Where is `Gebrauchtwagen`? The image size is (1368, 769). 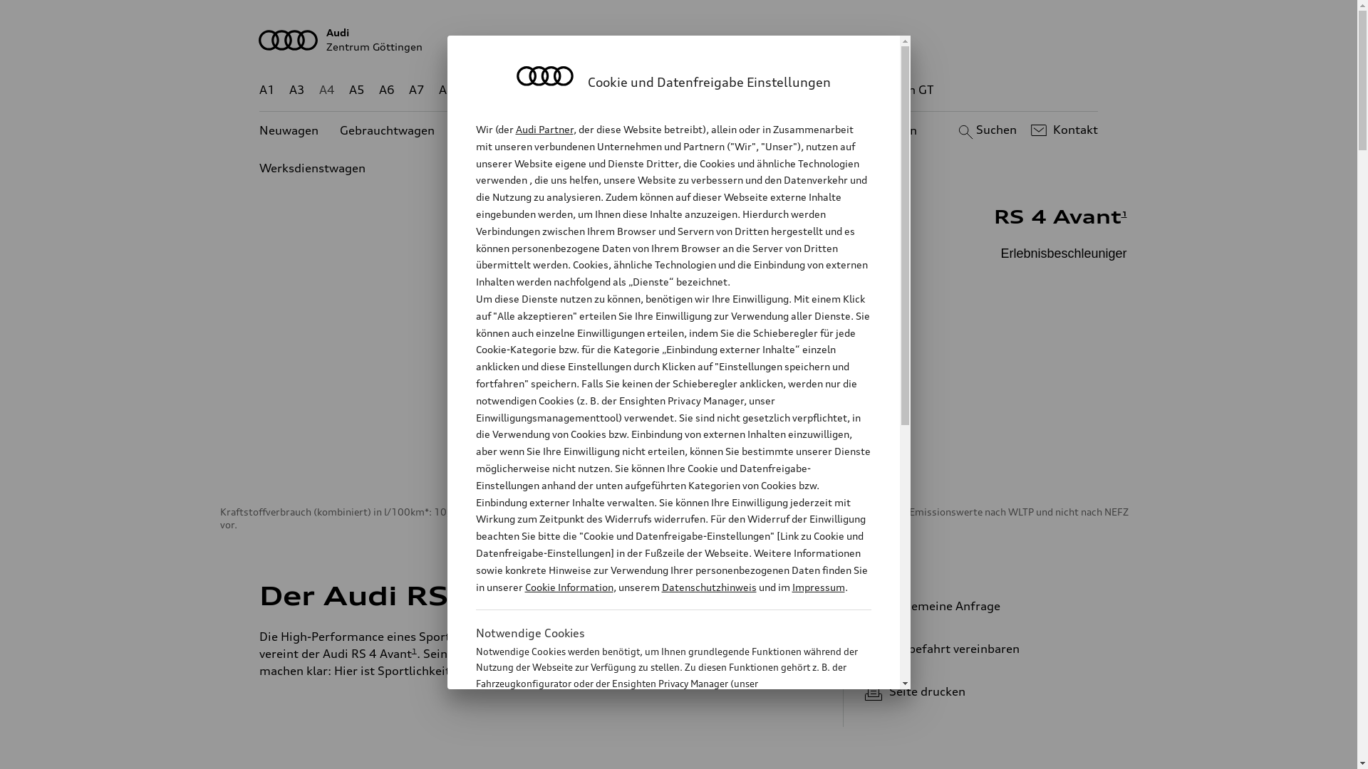 Gebrauchtwagen is located at coordinates (388, 131).